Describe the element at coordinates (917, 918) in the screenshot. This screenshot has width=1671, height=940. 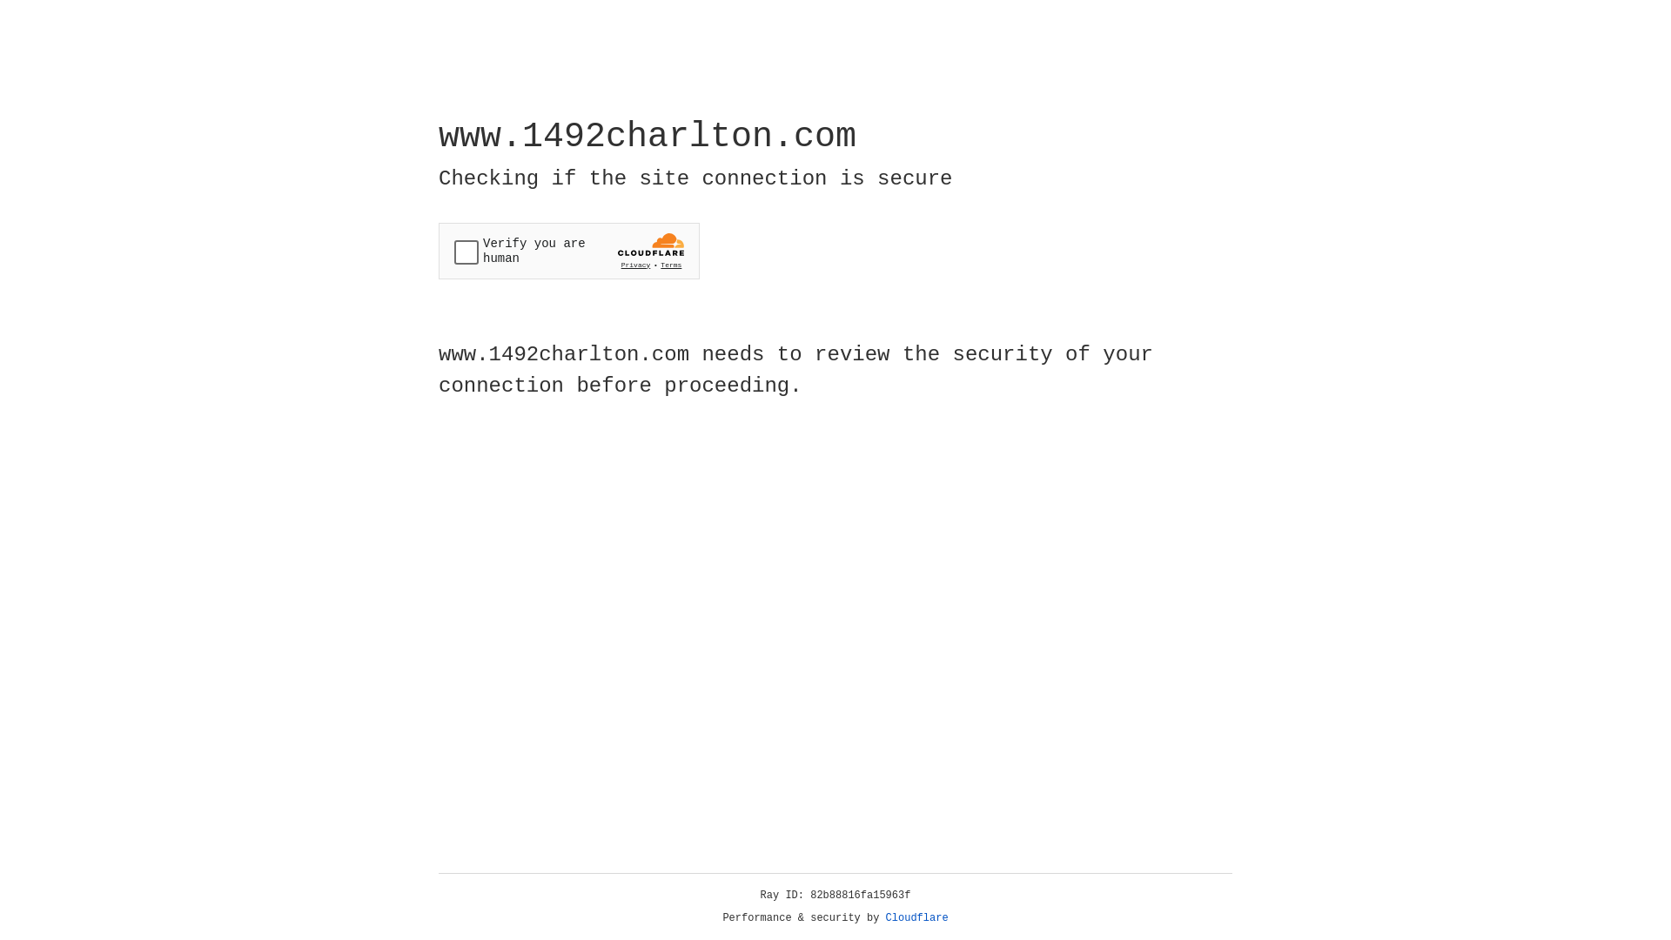
I see `Cloudflare` at that location.